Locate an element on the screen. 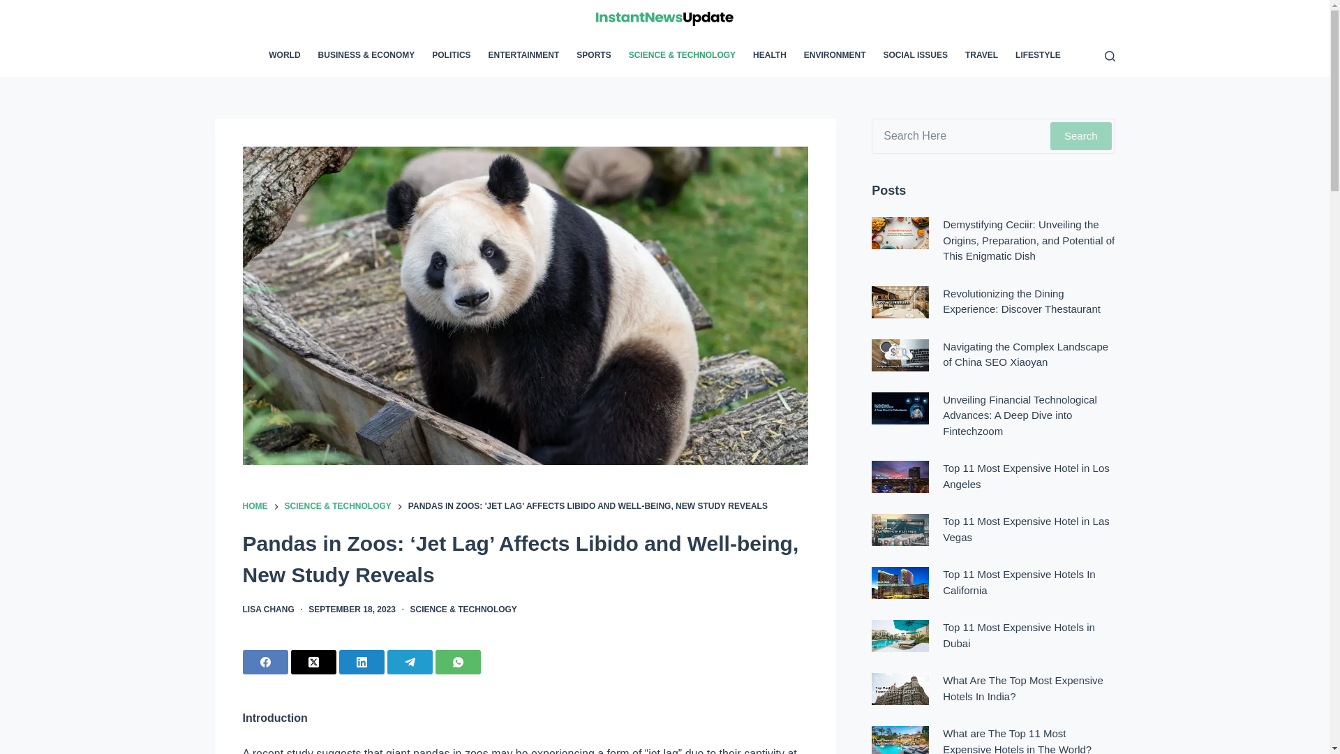  HOME is located at coordinates (255, 507).